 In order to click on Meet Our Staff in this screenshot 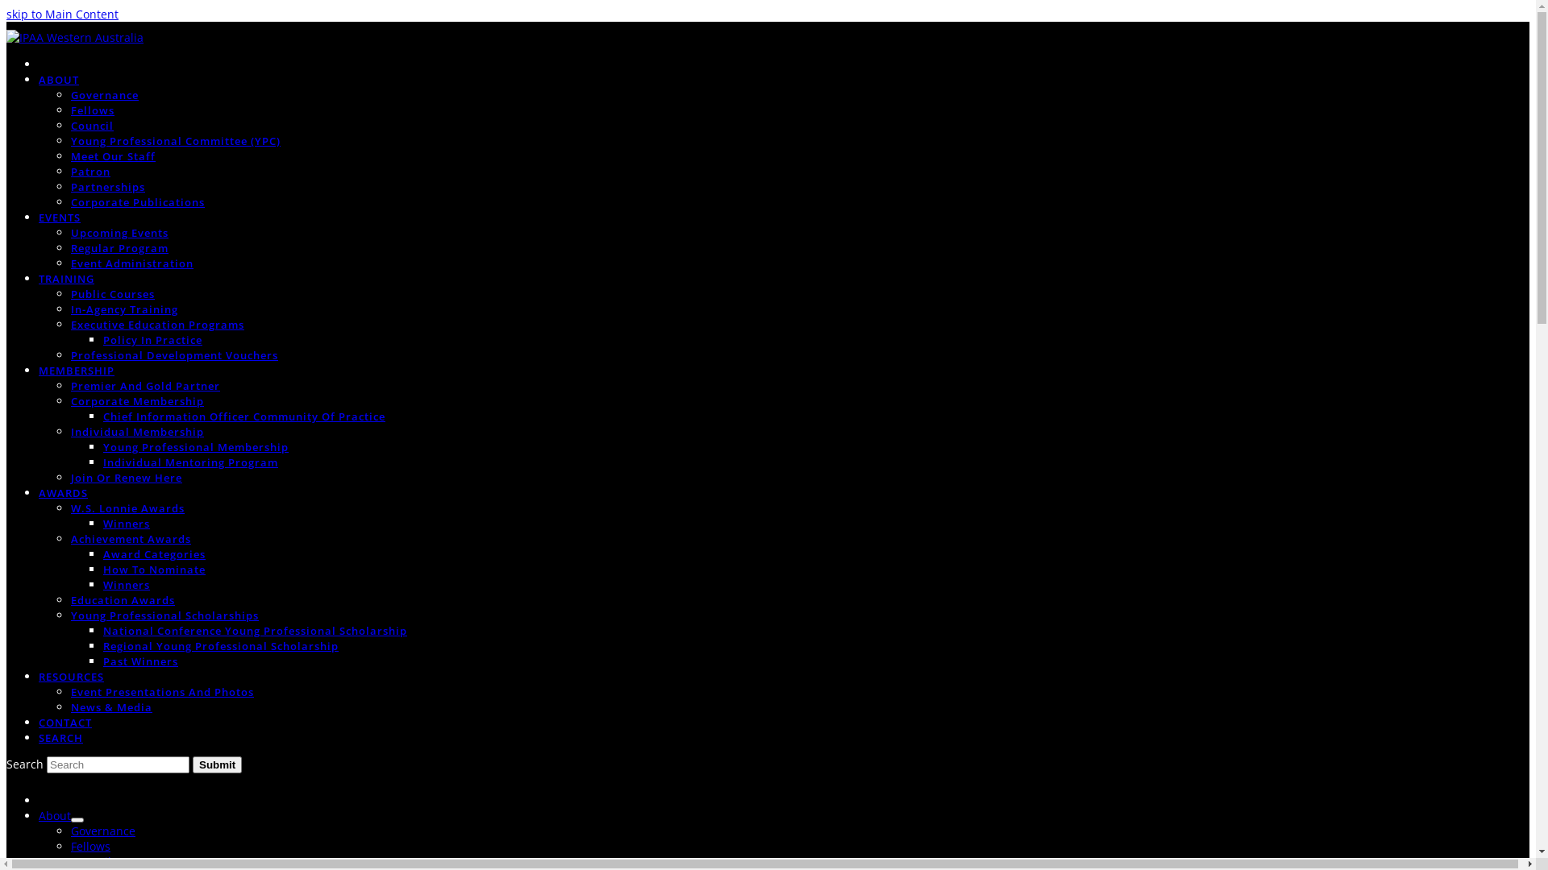, I will do `click(113, 156)`.